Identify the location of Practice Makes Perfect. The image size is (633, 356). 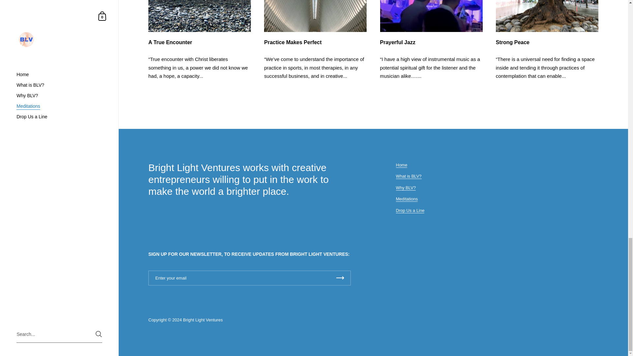
(315, 42).